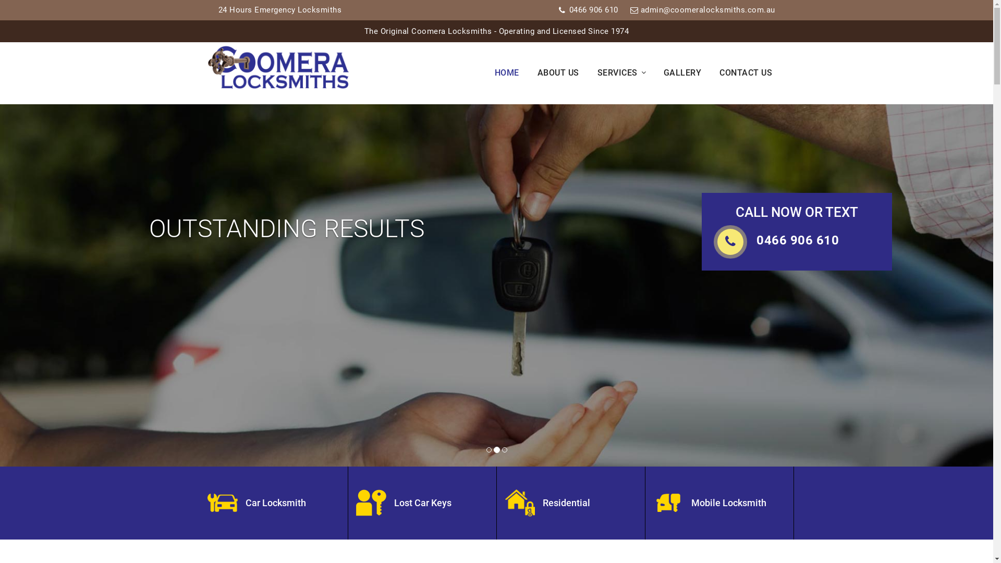 This screenshot has height=563, width=1001. Describe the element at coordinates (223, 503) in the screenshot. I see `Automotive locksmiths Coomera` at that location.